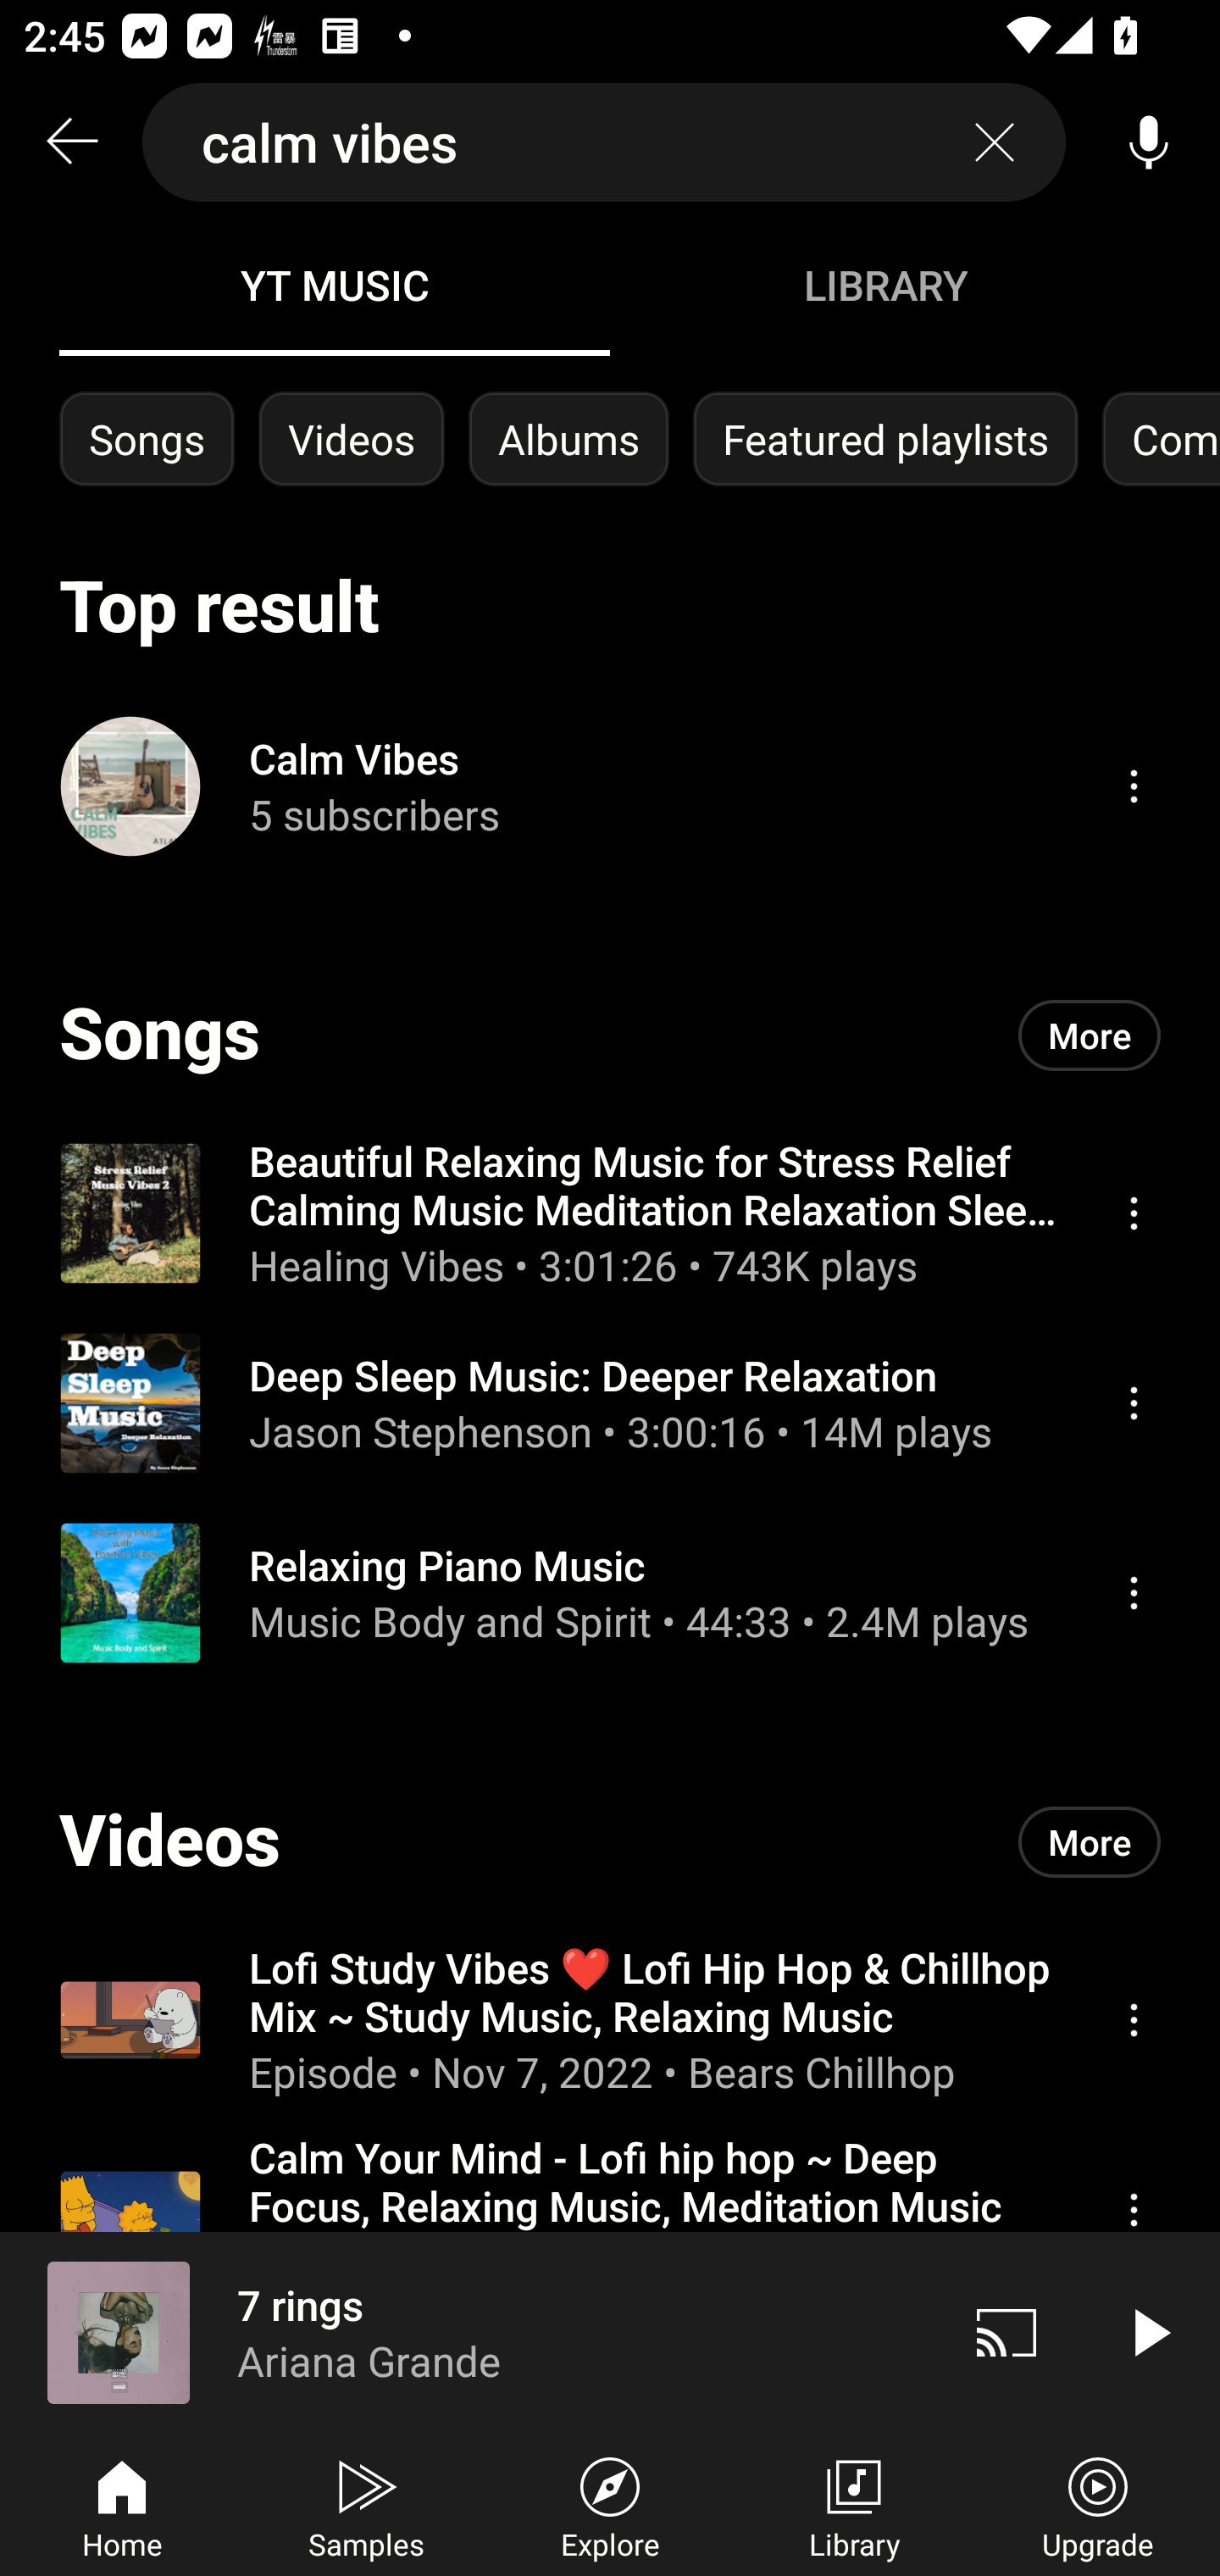 The width and height of the screenshot is (1220, 2576). I want to click on Voice search, so click(1149, 142).